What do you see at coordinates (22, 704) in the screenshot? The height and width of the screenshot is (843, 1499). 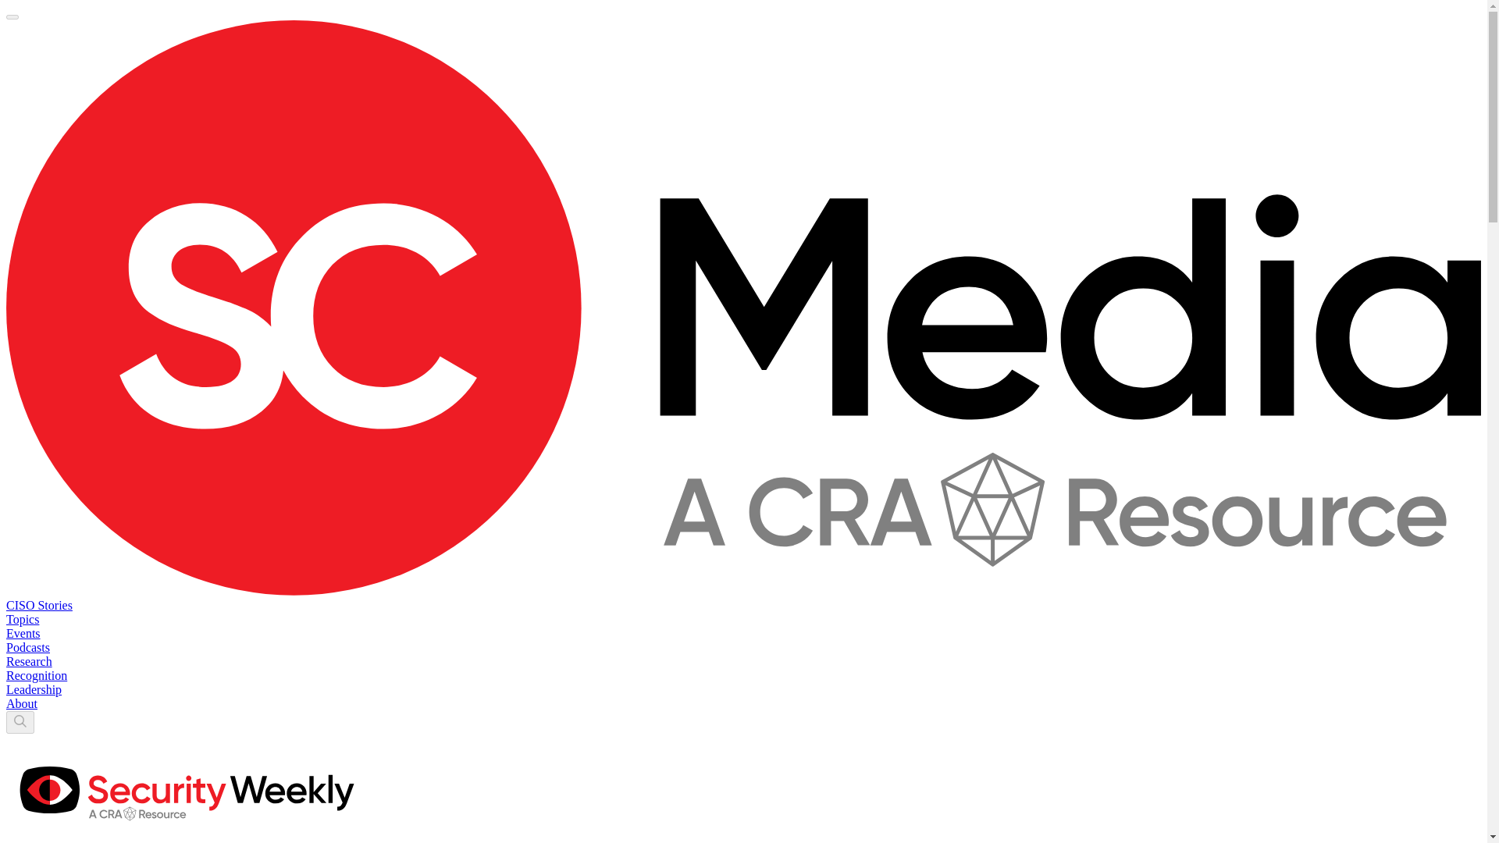 I see `About` at bounding box center [22, 704].